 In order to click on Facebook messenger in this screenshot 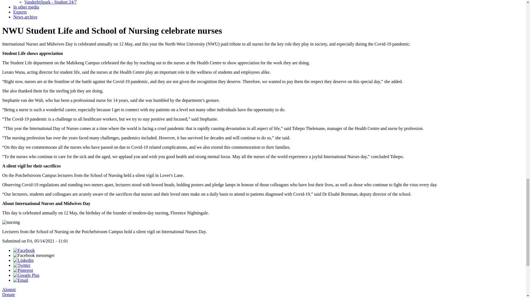, I will do `click(34, 255)`.